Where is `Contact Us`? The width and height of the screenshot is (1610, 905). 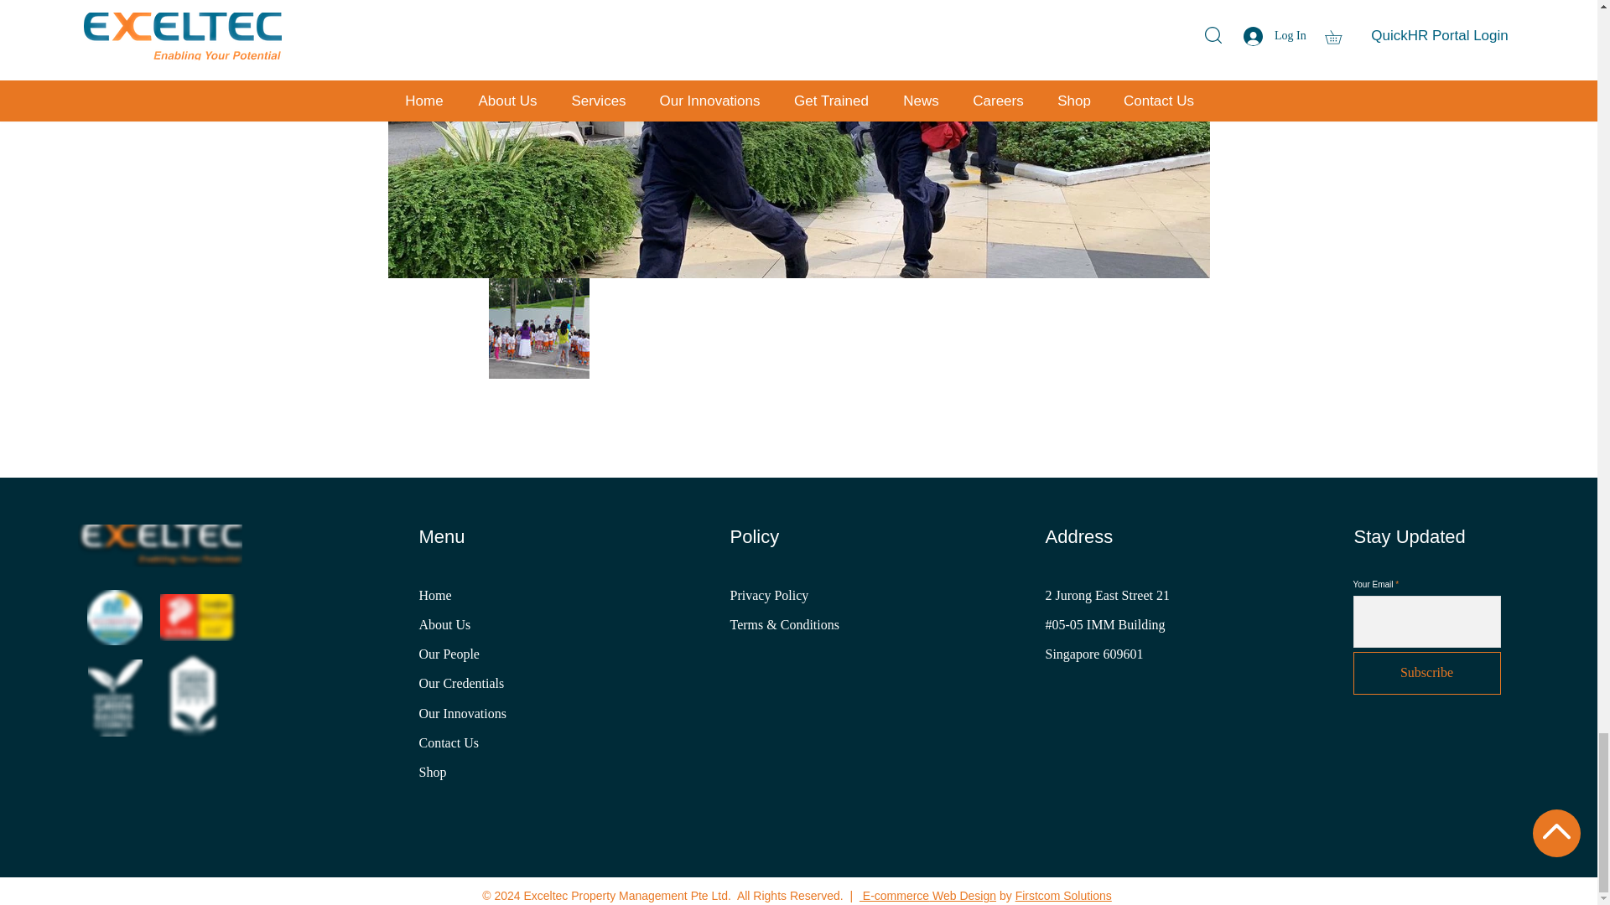 Contact Us is located at coordinates (449, 742).